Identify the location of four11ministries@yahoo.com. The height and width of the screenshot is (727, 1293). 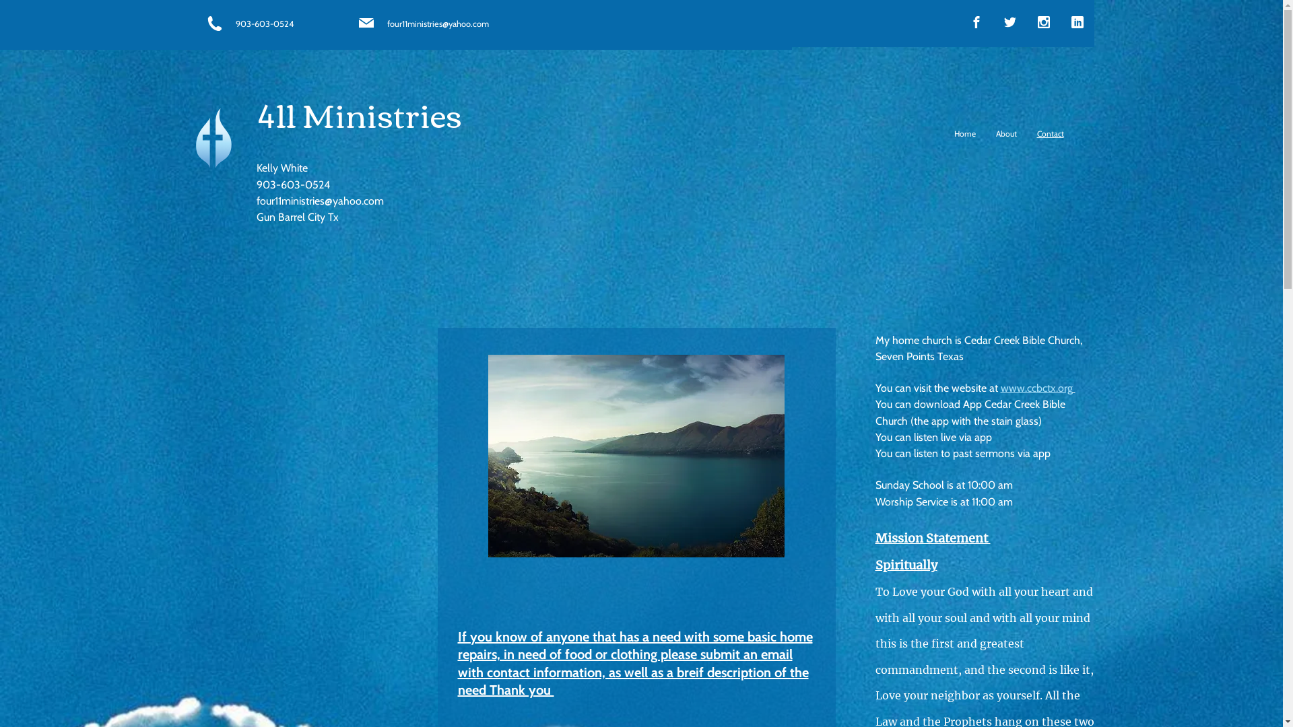
(319, 201).